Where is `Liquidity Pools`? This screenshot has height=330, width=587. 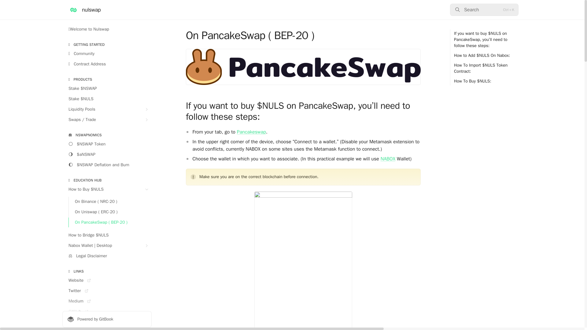 Liquidity Pools is located at coordinates (107, 109).